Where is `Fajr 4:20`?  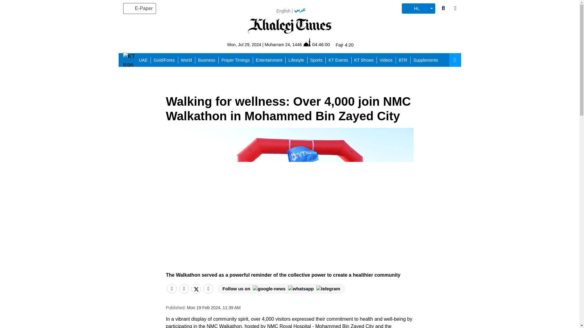 Fajr 4:20 is located at coordinates (344, 45).